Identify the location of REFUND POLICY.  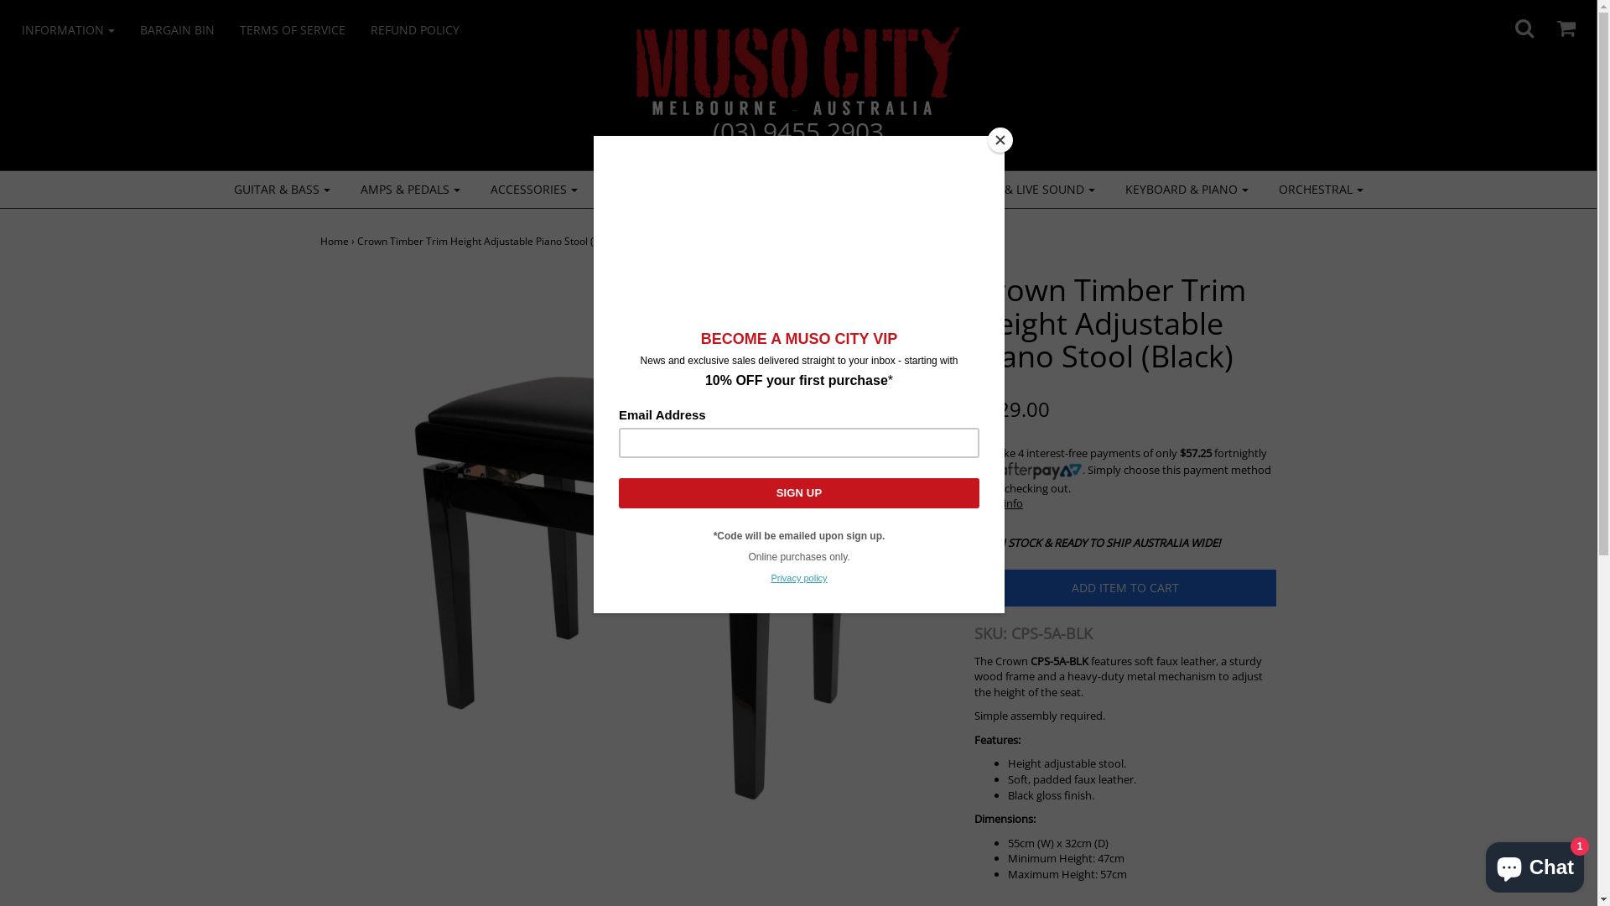
(428, 29).